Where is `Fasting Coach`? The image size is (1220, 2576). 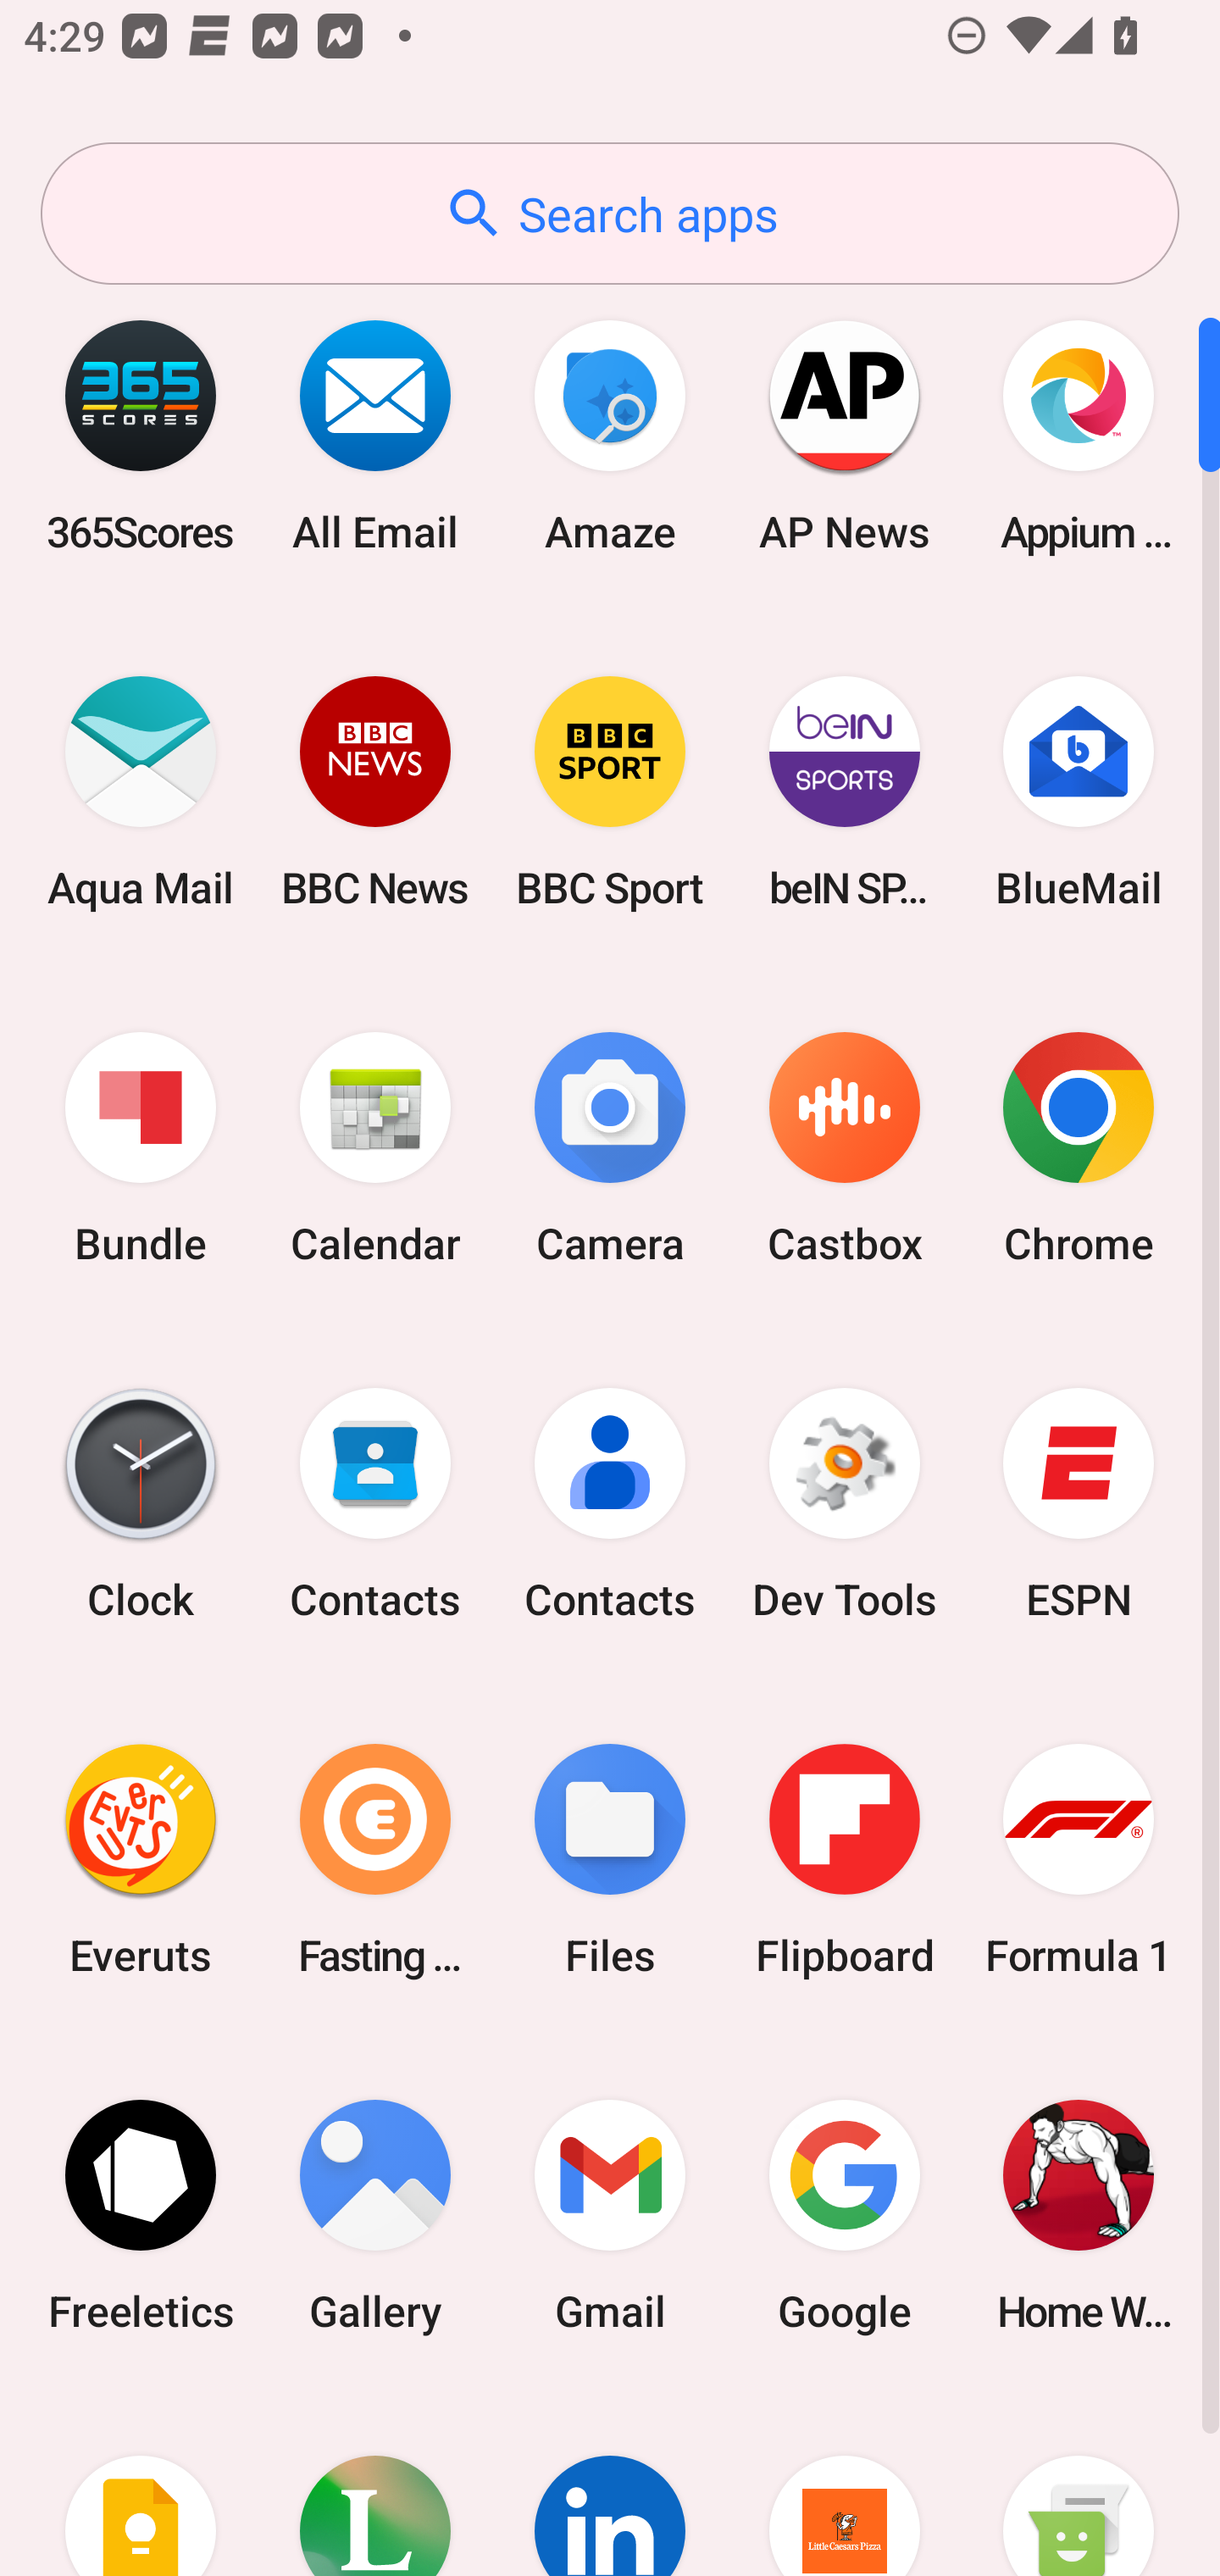
Fasting Coach is located at coordinates (375, 1859).